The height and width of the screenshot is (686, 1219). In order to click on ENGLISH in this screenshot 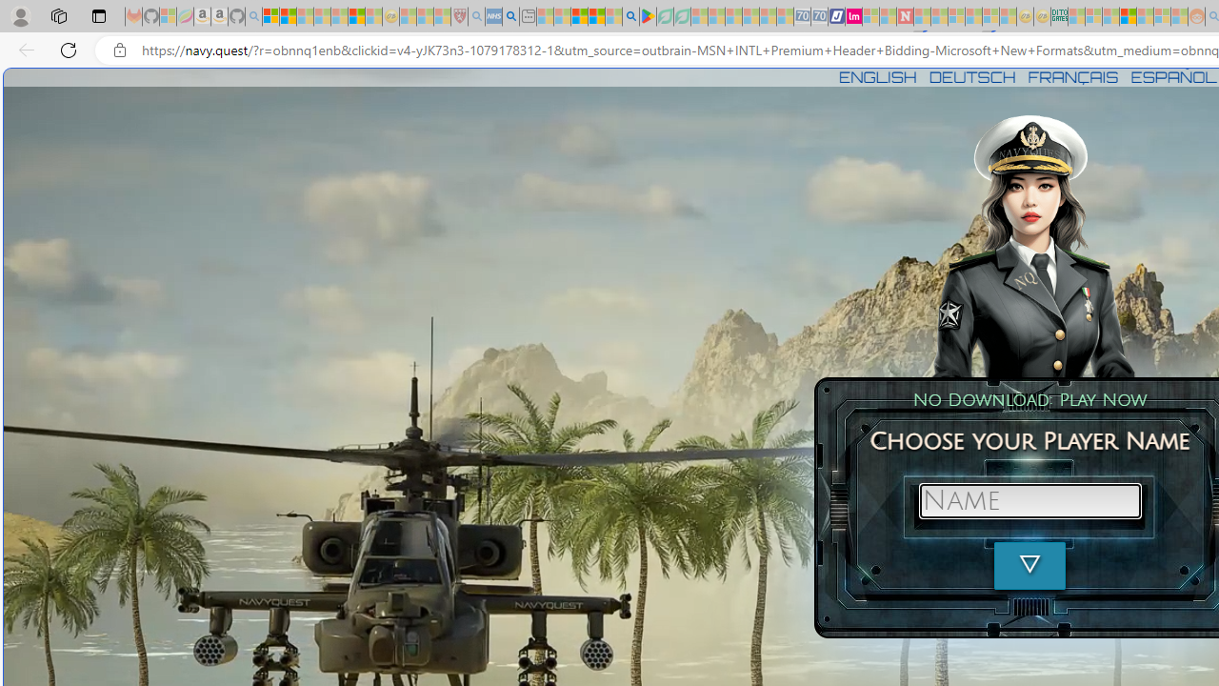, I will do `click(877, 76)`.